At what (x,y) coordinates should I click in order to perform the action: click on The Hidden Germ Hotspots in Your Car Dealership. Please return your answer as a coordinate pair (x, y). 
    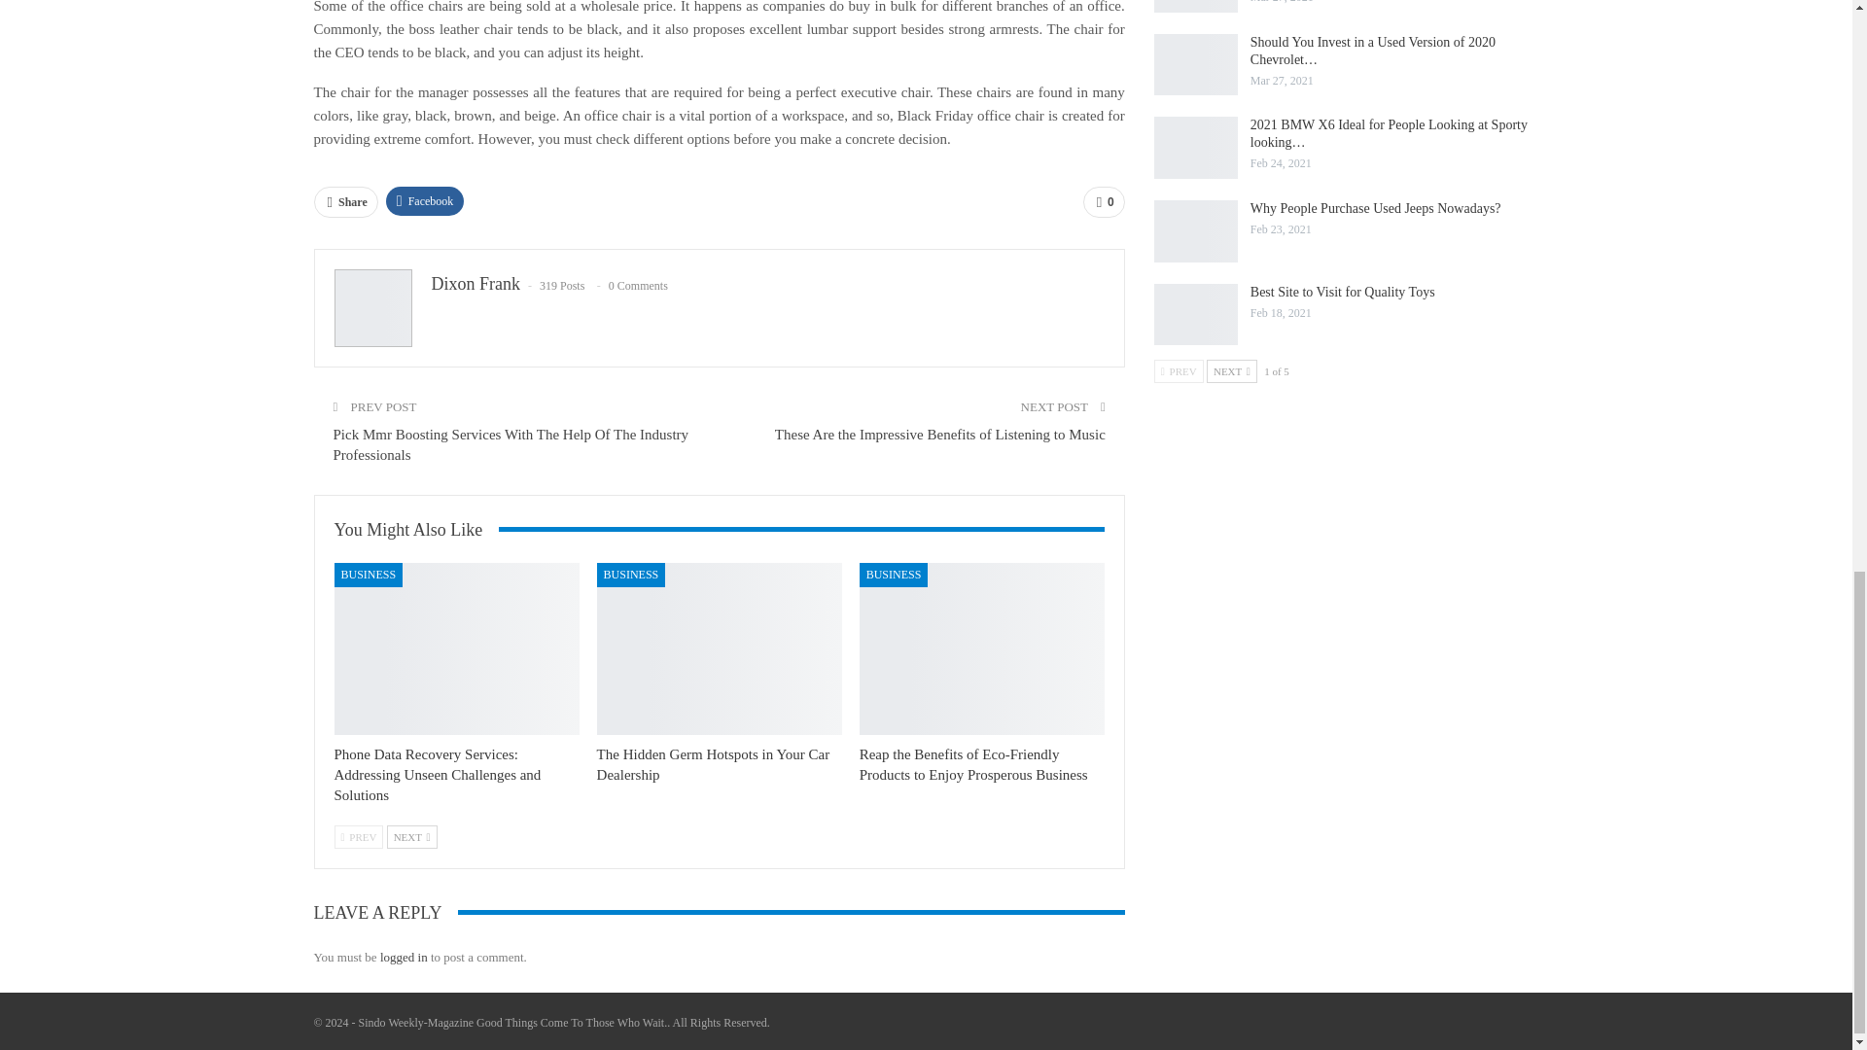
    Looking at the image, I should click on (720, 647).